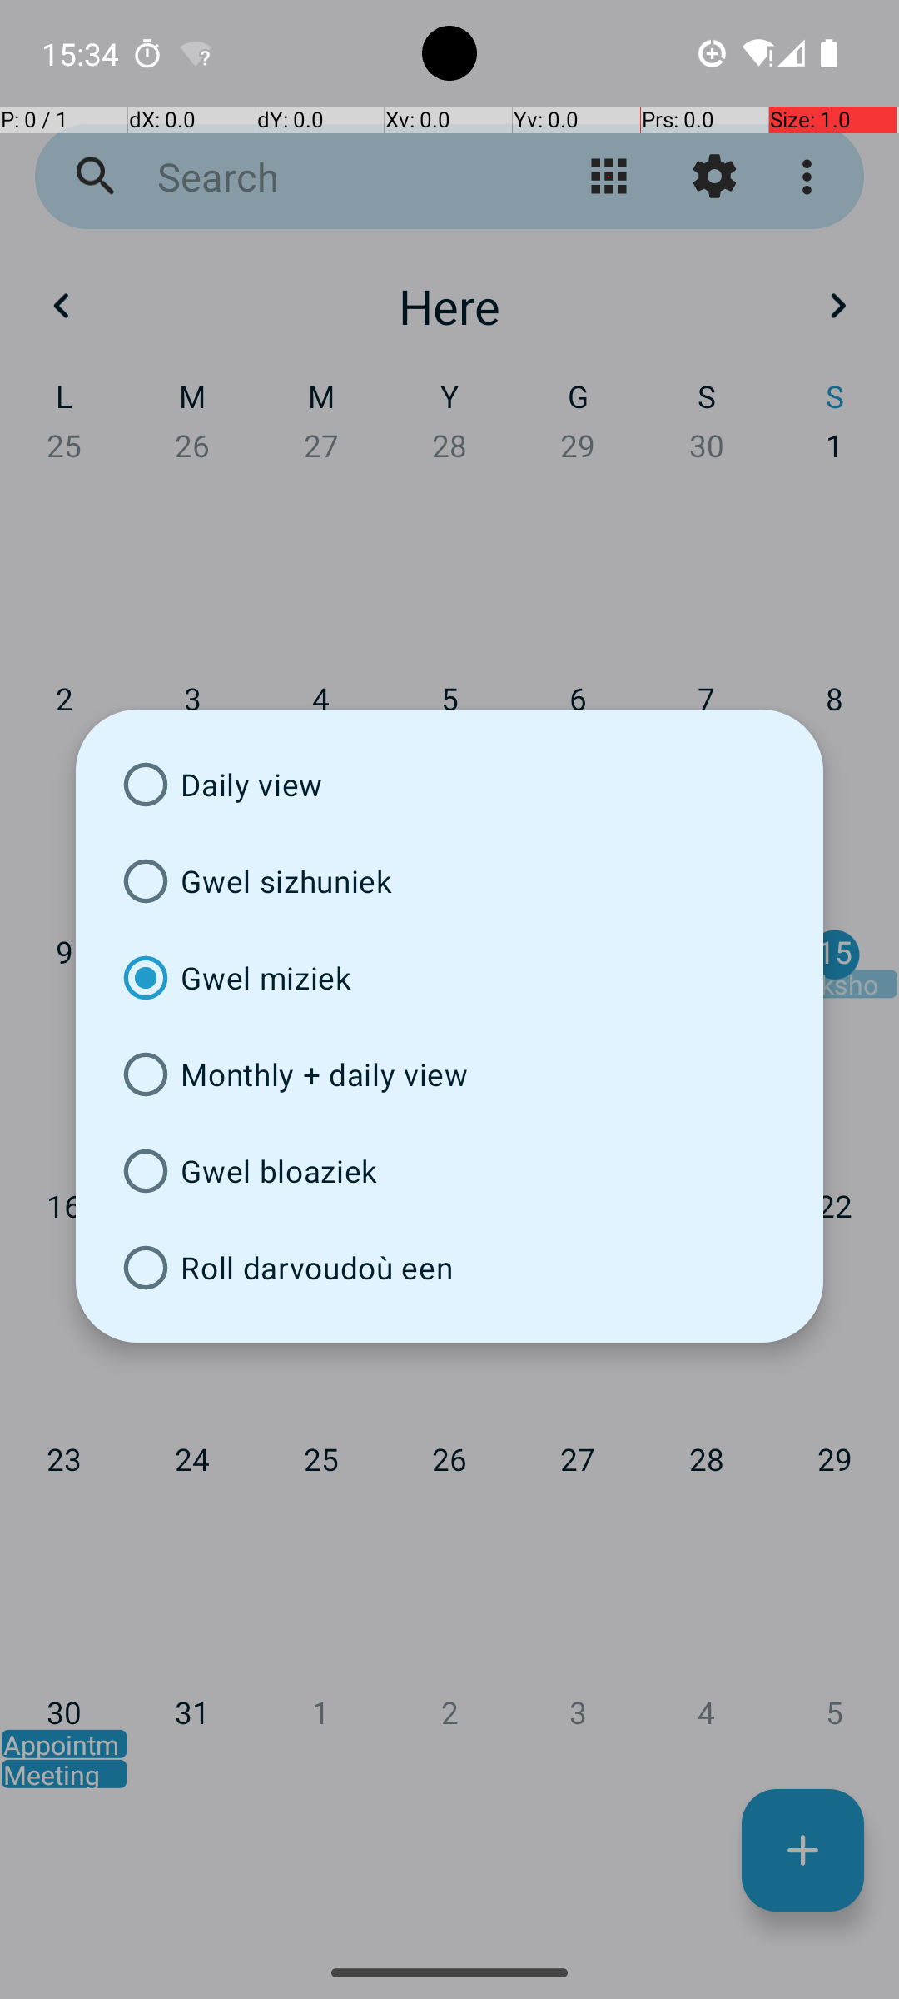 The height and width of the screenshot is (1999, 899). What do you see at coordinates (449, 978) in the screenshot?
I see `Gwel miziek` at bounding box center [449, 978].